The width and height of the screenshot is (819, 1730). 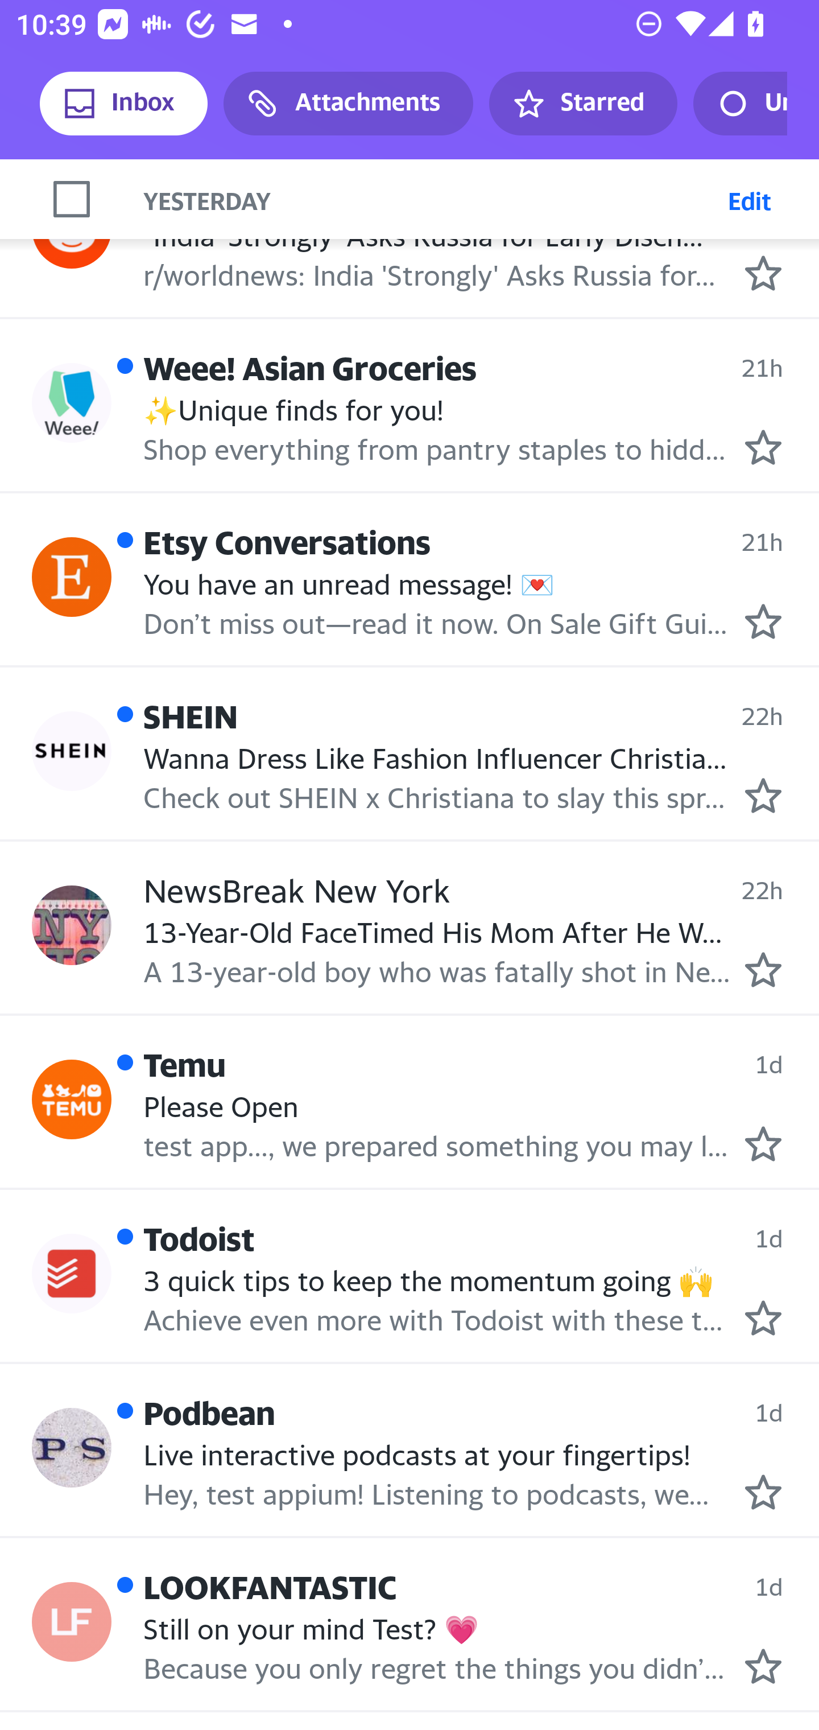 I want to click on Starred, so click(x=582, y=104).